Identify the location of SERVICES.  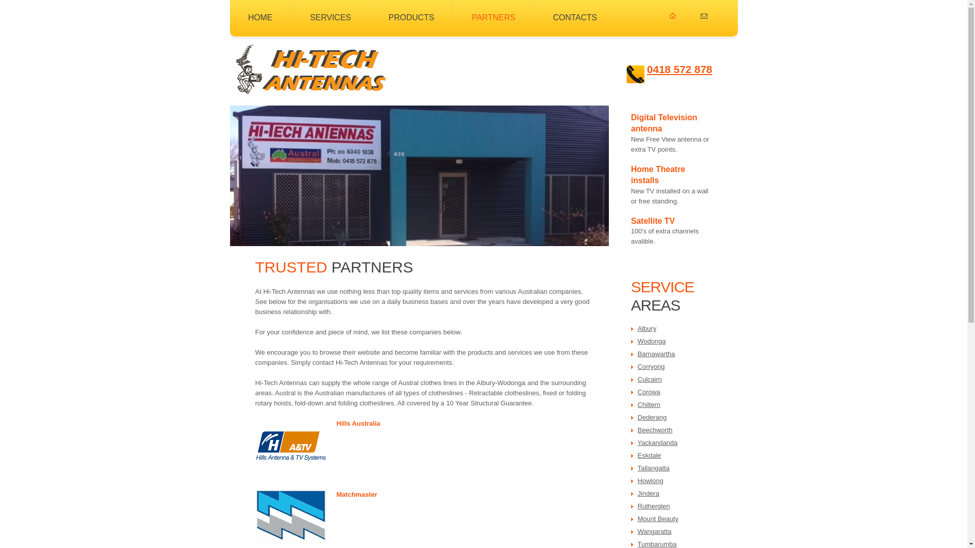
(331, 11).